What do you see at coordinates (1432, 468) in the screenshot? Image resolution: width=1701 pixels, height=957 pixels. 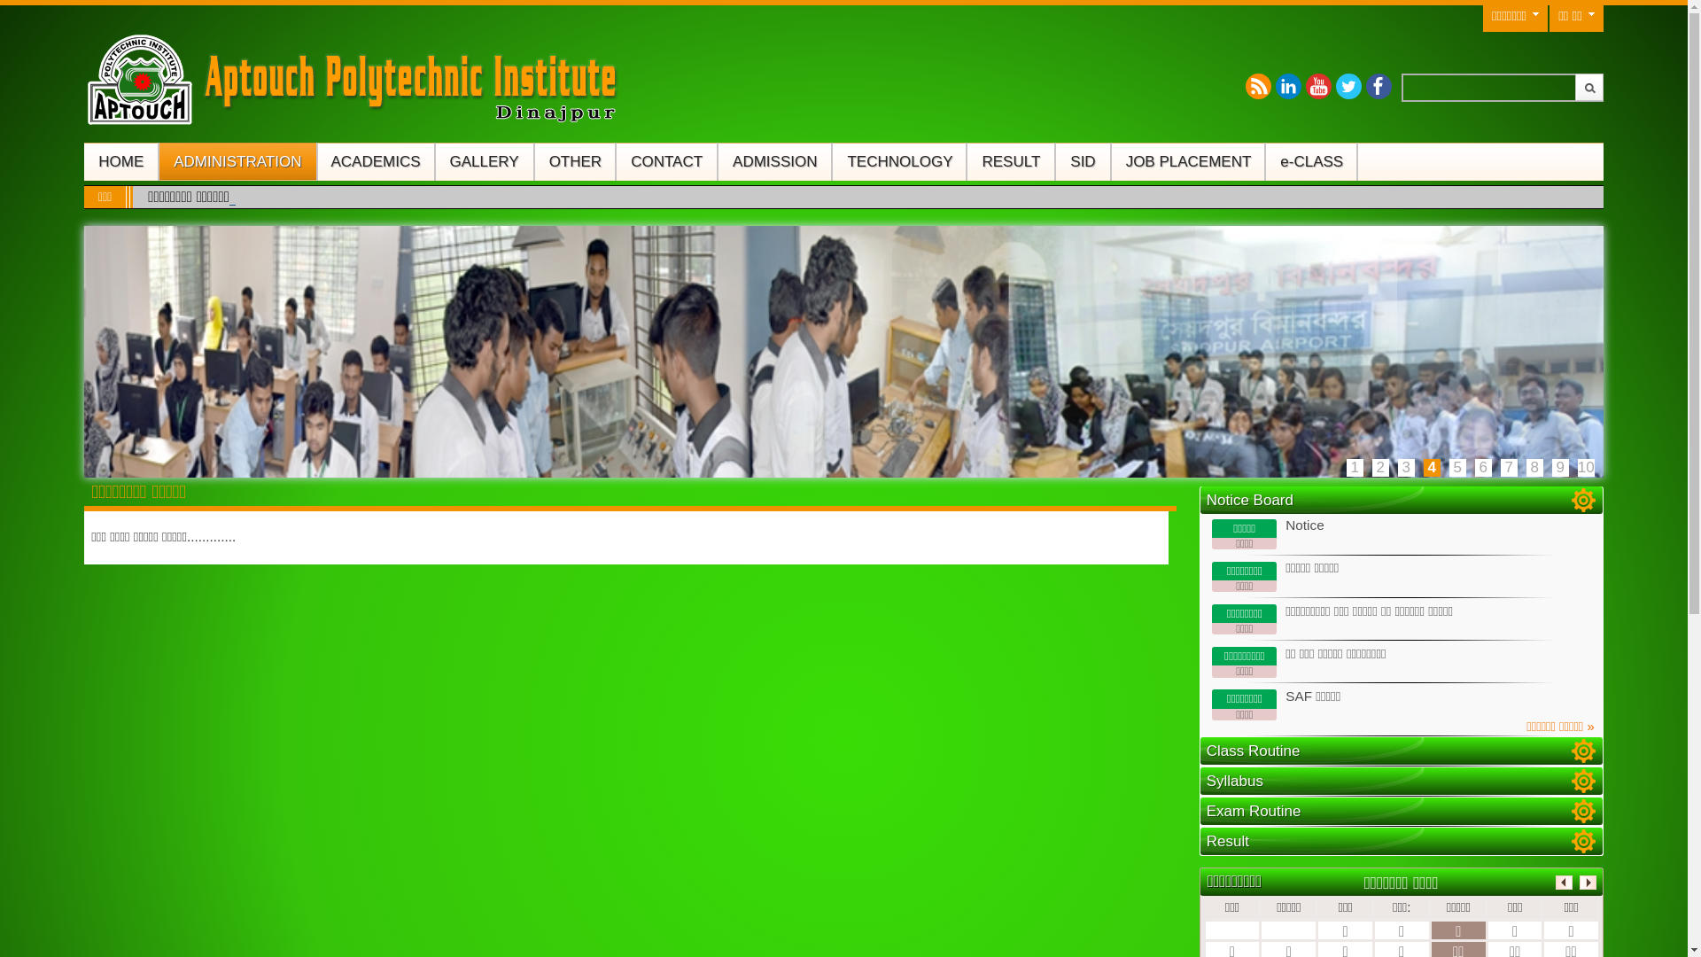 I see `4` at bounding box center [1432, 468].